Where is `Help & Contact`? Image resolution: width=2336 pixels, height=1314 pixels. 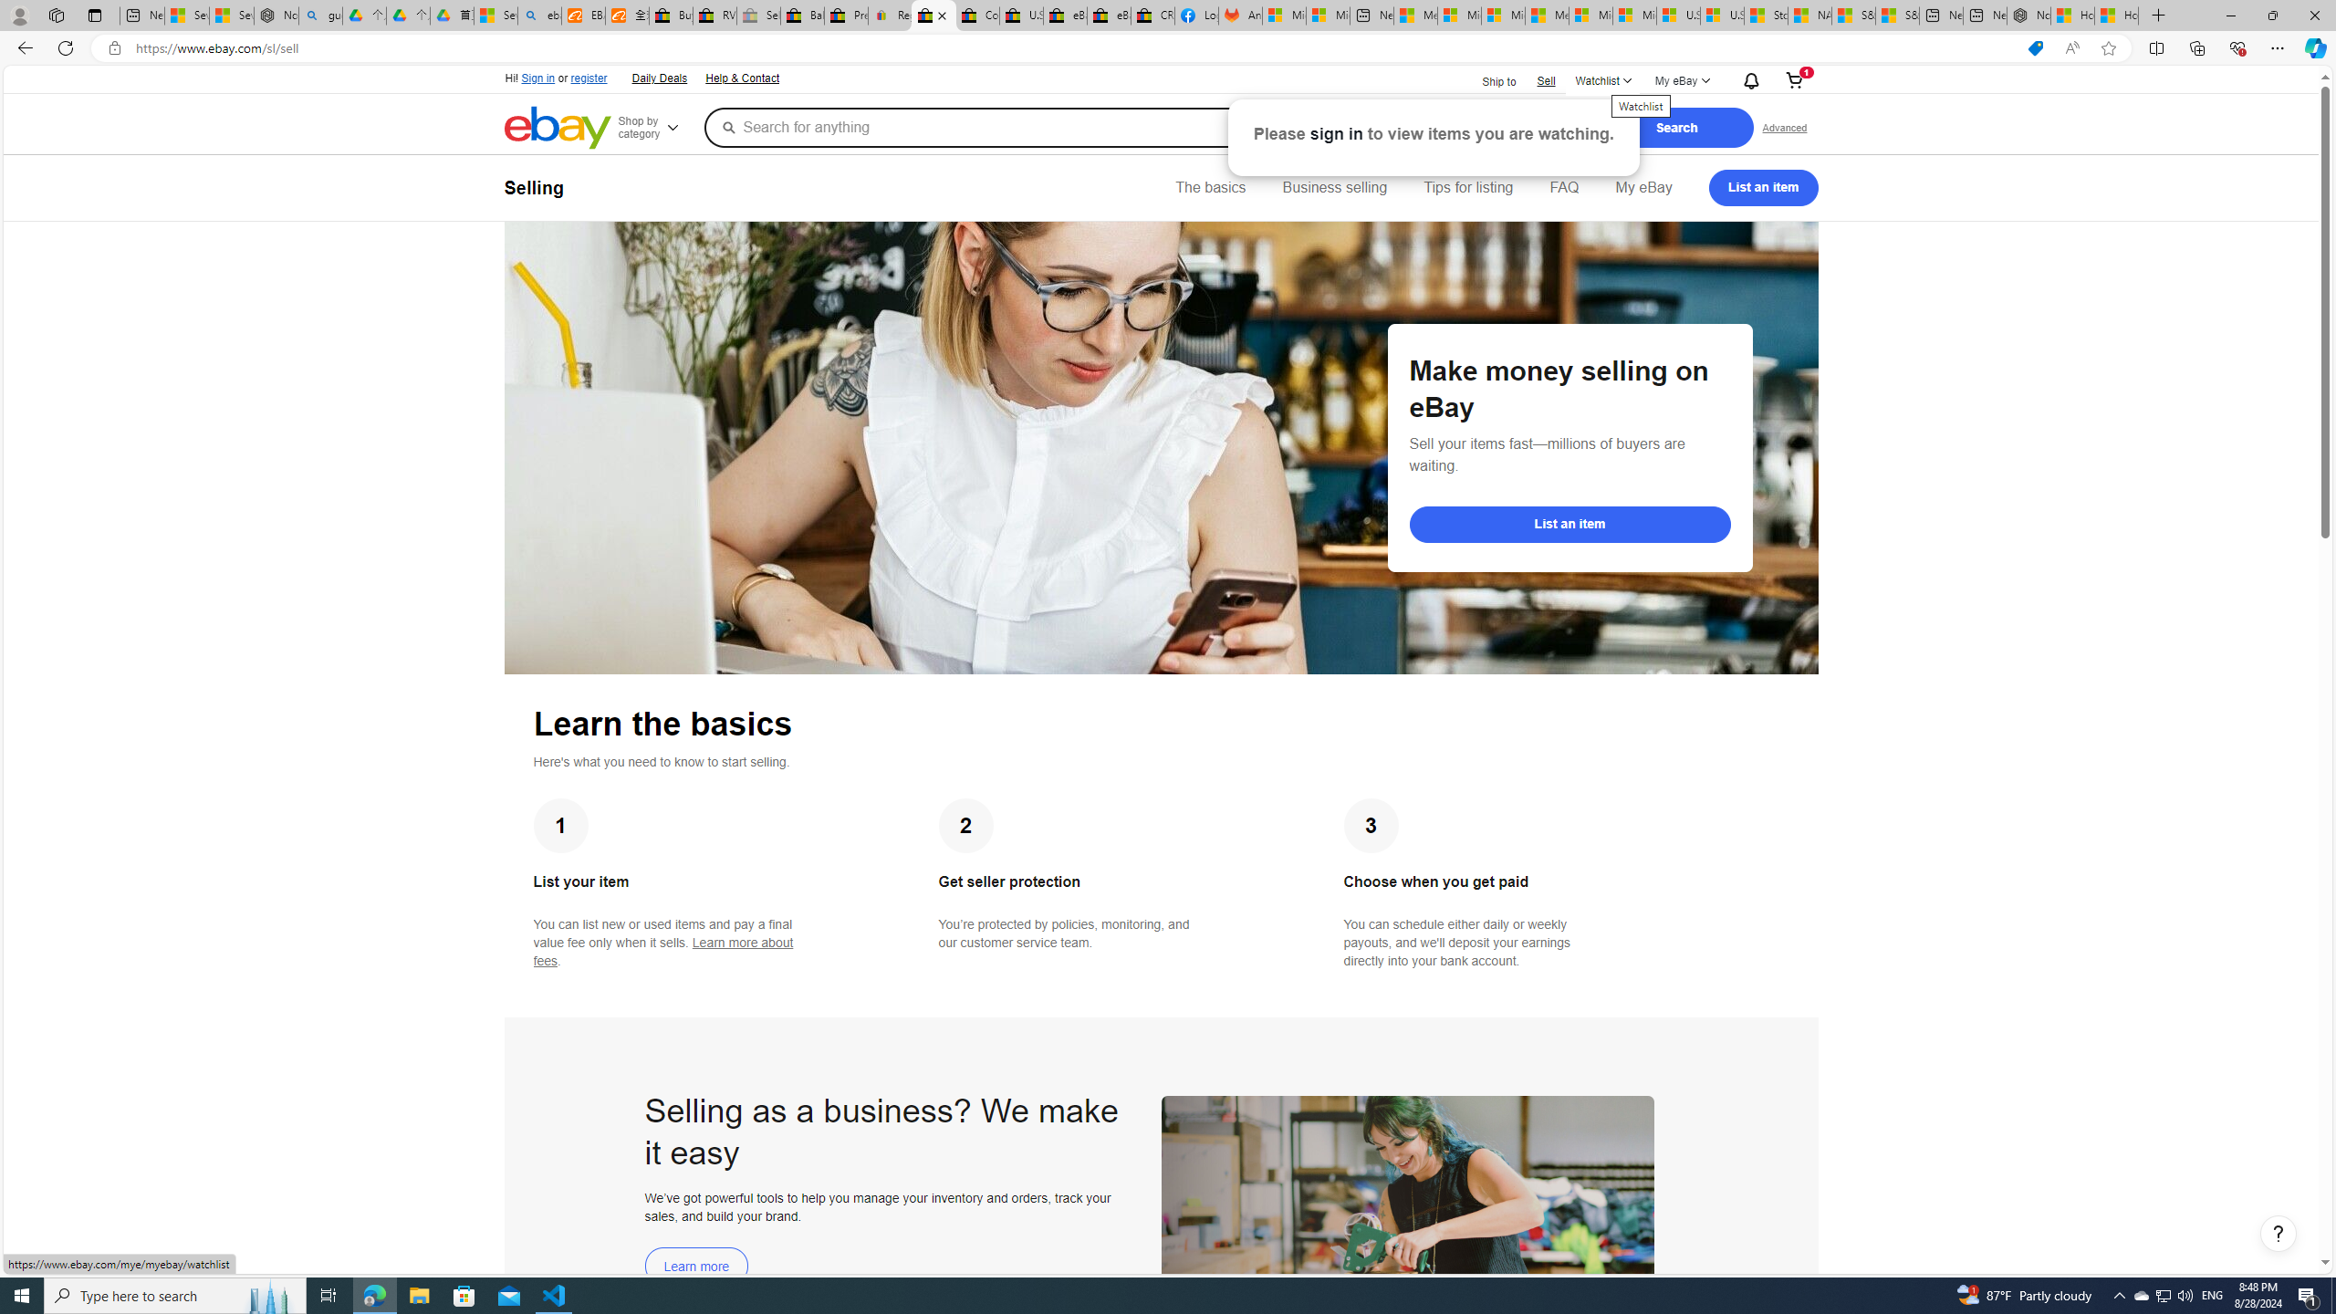
Help & Contact is located at coordinates (743, 78).